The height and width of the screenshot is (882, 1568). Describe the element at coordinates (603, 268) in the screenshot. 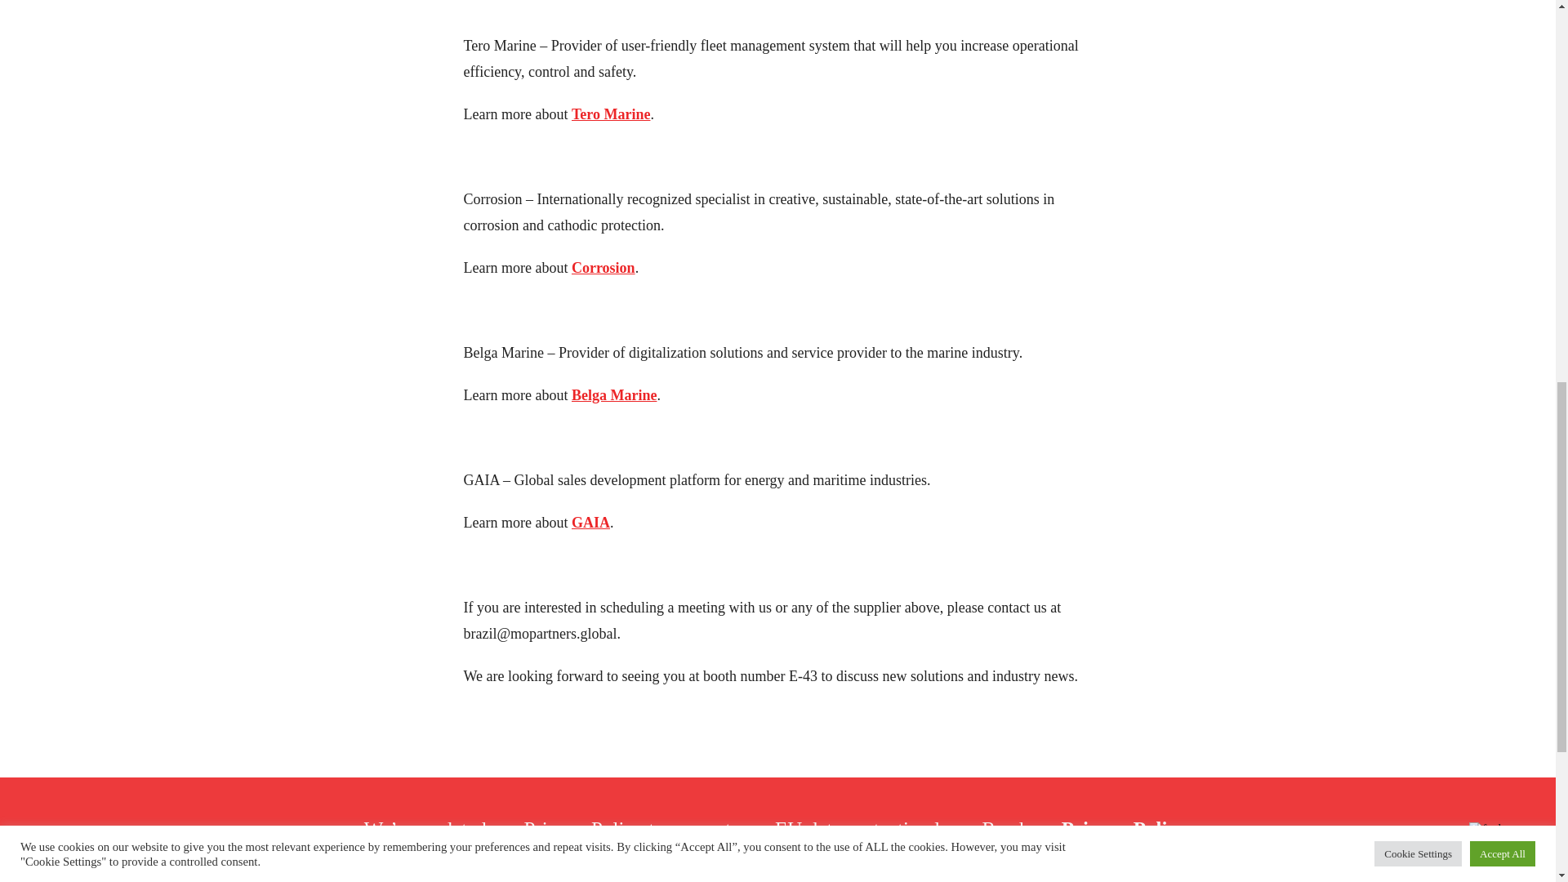

I see `Corrosion` at that location.